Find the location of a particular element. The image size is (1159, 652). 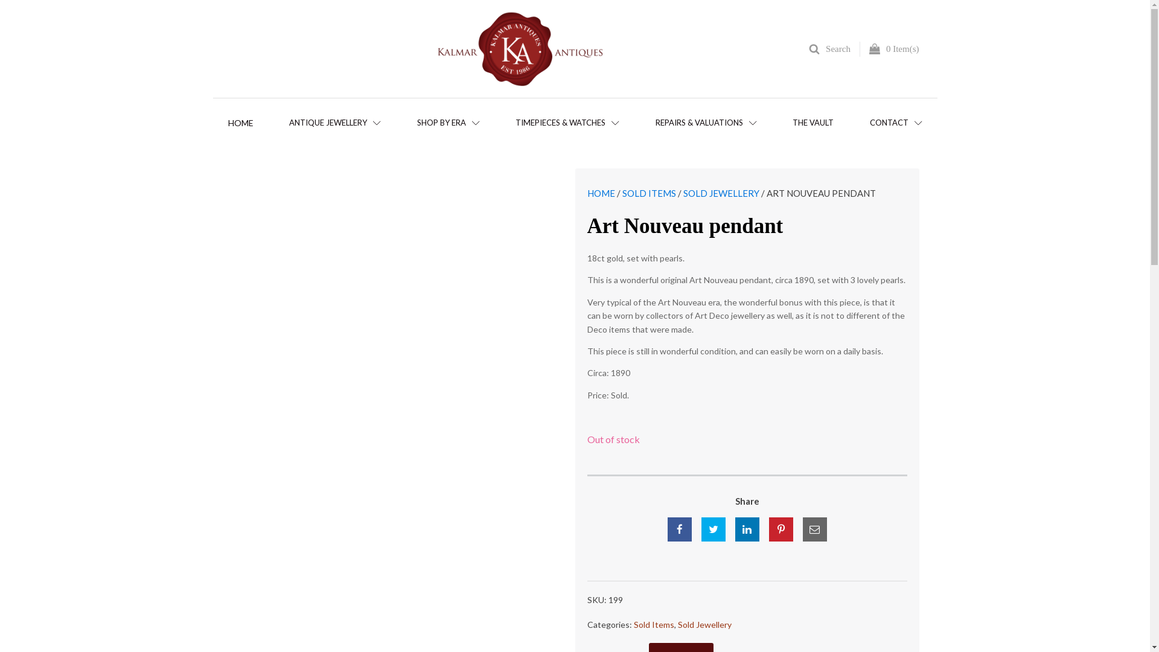

HOME is located at coordinates (600, 193).